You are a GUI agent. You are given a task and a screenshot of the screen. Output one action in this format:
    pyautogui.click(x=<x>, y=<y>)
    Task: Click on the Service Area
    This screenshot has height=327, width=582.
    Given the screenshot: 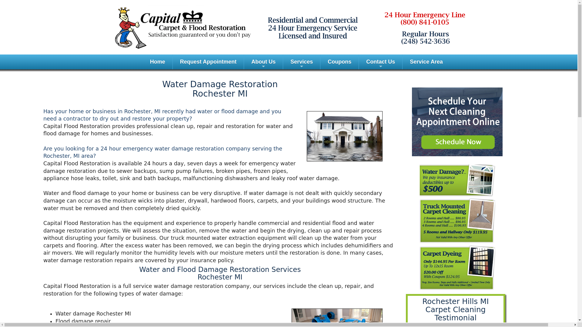 What is the action you would take?
    pyautogui.click(x=426, y=62)
    